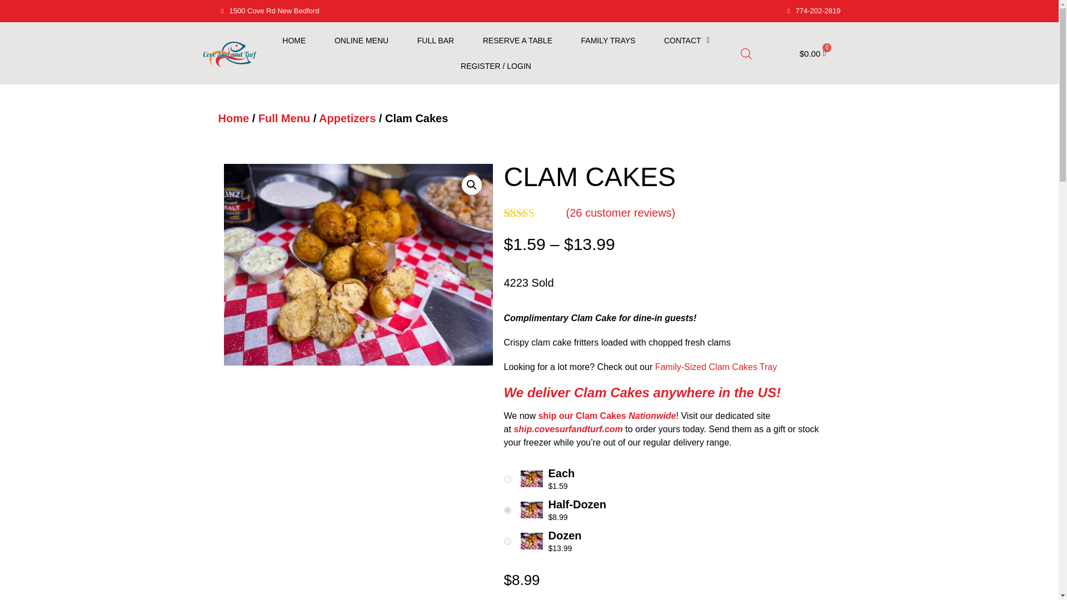 Image resolution: width=1067 pixels, height=600 pixels. What do you see at coordinates (284, 118) in the screenshot?
I see `Full Menu` at bounding box center [284, 118].